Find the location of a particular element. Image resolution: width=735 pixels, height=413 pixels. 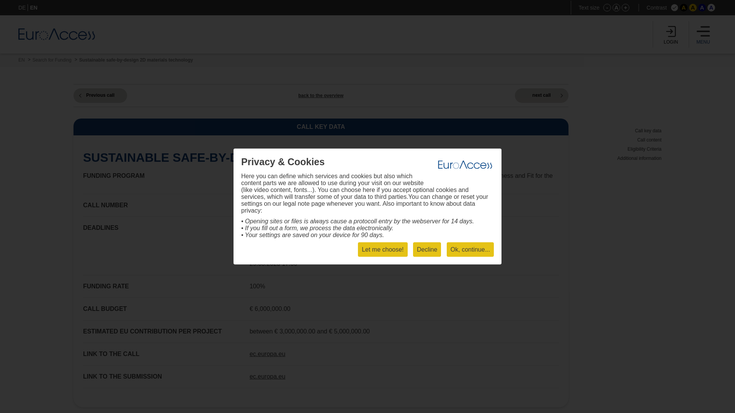

A is located at coordinates (702, 8).